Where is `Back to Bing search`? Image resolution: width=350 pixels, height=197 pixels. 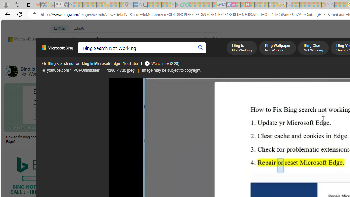
Back to Bing search is located at coordinates (20, 38).